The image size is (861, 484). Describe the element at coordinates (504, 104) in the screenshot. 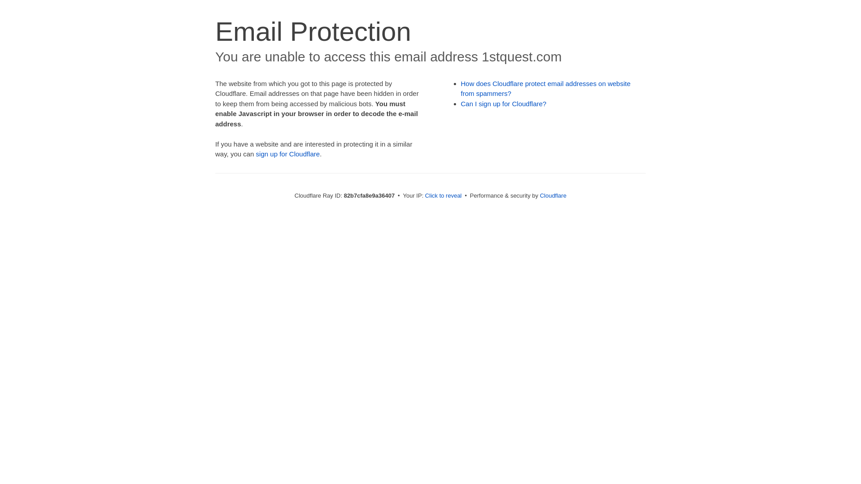

I see `Can I sign up for Cloudflare?` at that location.